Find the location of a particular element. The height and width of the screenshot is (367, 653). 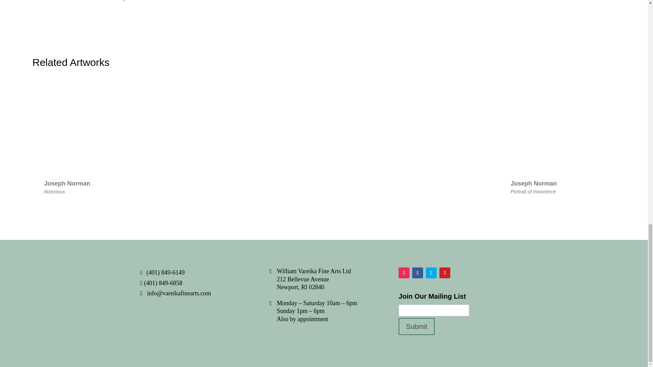

Follow on Instagram is located at coordinates (404, 273).